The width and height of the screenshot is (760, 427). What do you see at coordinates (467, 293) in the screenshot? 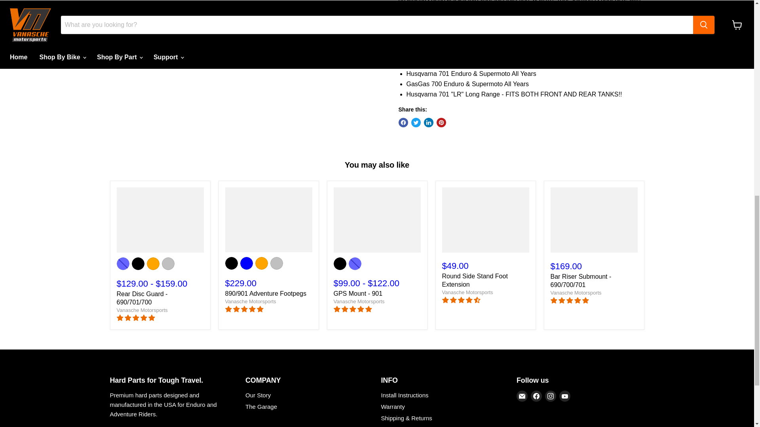
I see `Vanasche Motorsports` at bounding box center [467, 293].